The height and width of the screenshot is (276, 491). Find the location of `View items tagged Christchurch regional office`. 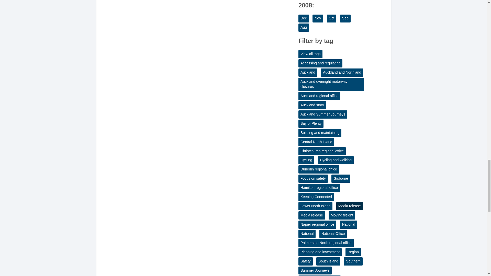

View items tagged Christchurch regional office is located at coordinates (322, 151).